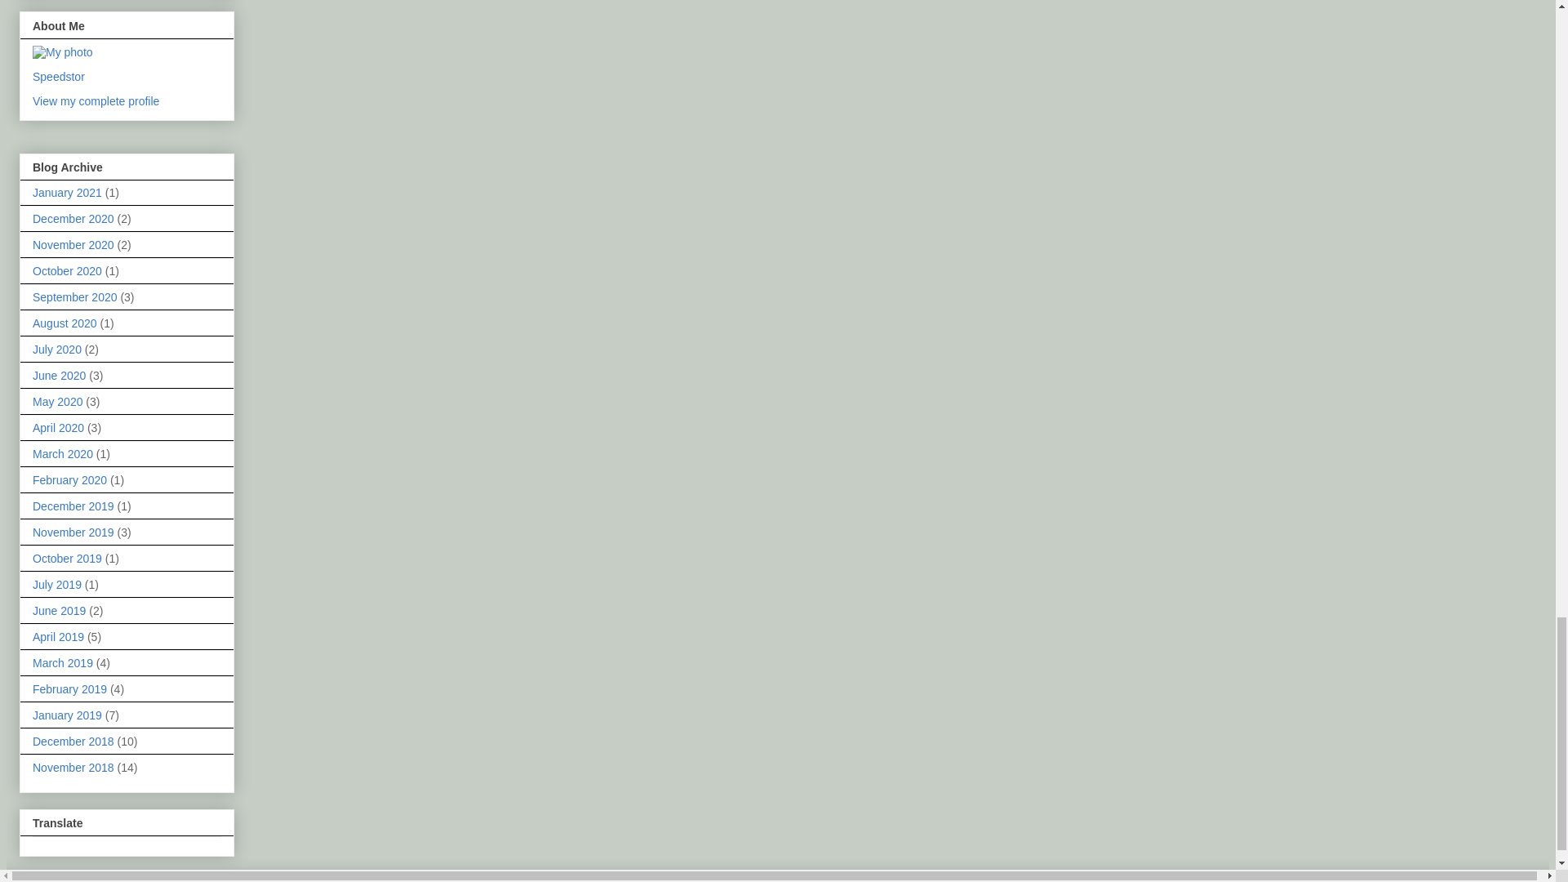 Image resolution: width=1568 pixels, height=882 pixels. Describe the element at coordinates (59, 376) in the screenshot. I see `June 2020` at that location.